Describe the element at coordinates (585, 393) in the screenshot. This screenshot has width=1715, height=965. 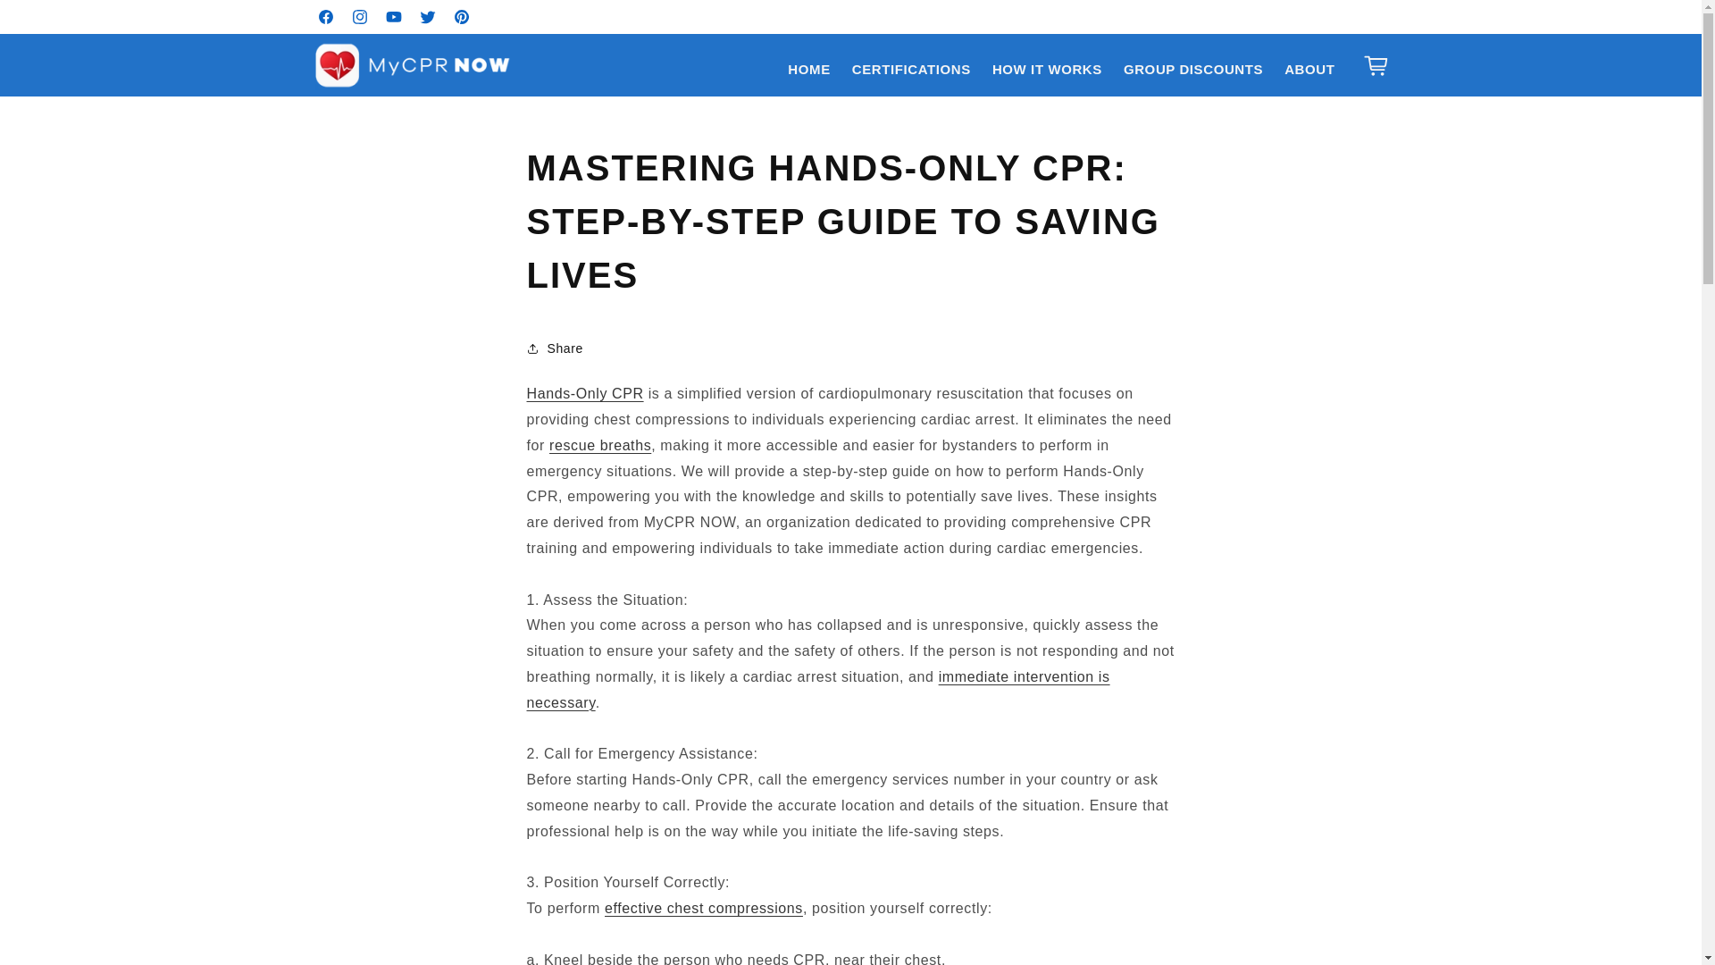
I see `Hands-Only CPR` at that location.